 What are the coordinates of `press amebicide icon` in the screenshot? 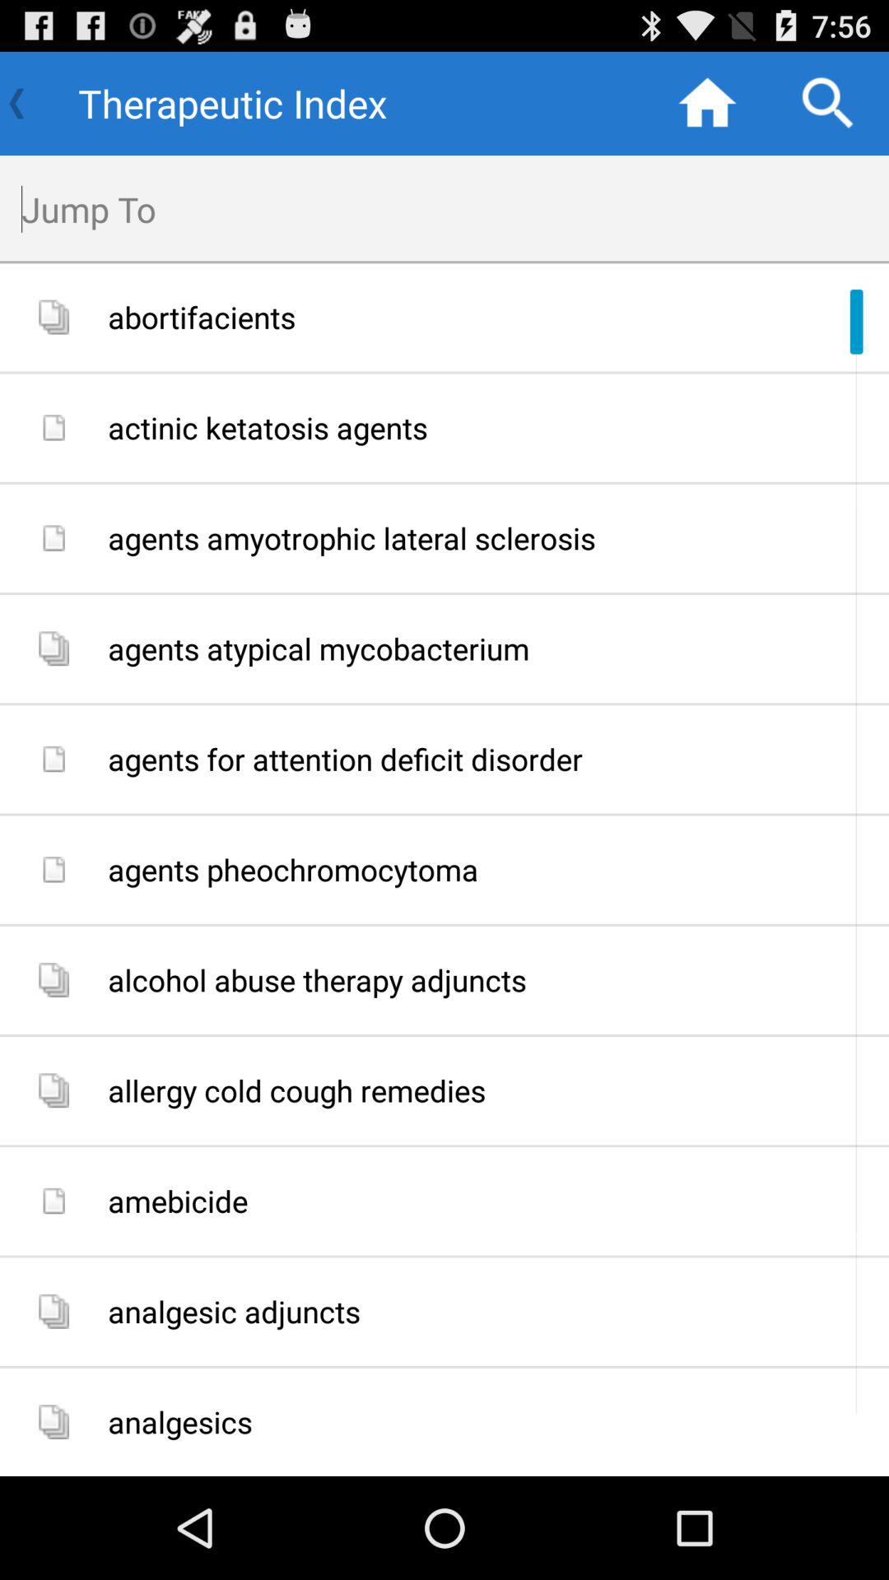 It's located at (492, 1201).